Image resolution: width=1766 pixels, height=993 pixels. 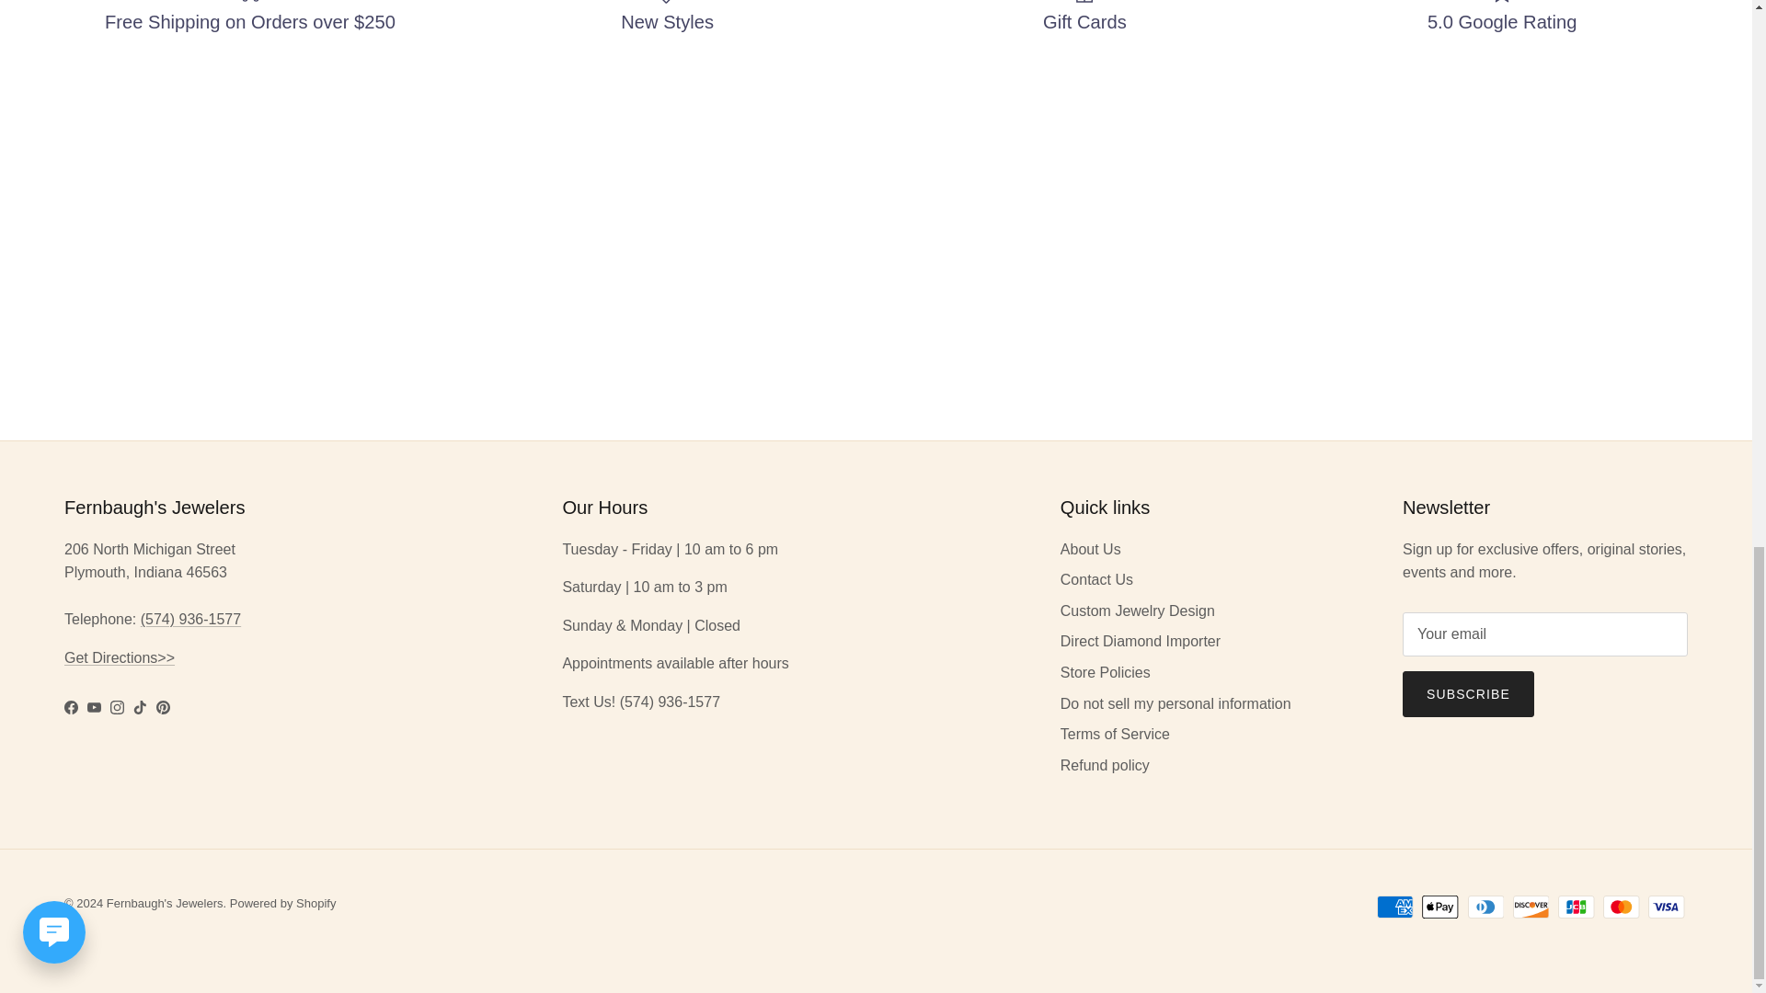 What do you see at coordinates (94, 707) in the screenshot?
I see `Fernbaugh's Jewelers on YouTube` at bounding box center [94, 707].